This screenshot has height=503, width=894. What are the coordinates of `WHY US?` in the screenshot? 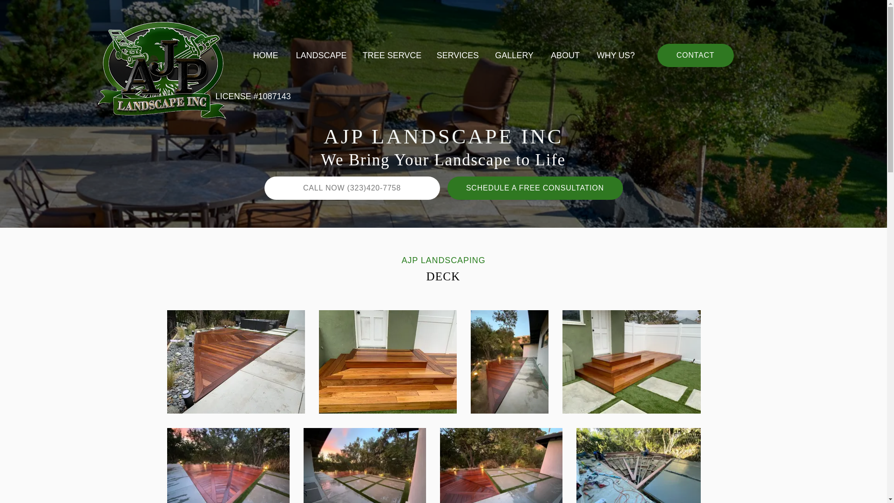 It's located at (616, 55).